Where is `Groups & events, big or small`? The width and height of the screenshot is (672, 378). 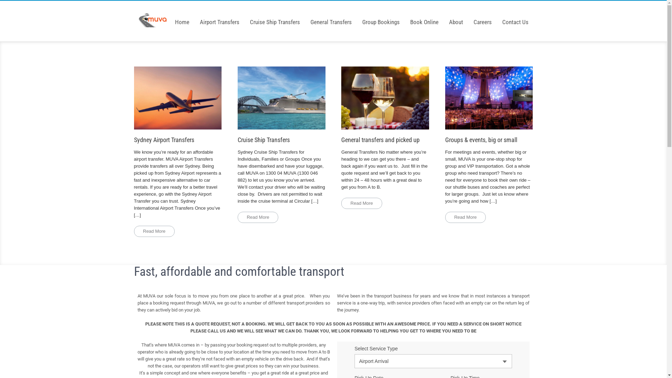 Groups & events, big or small is located at coordinates (489, 105).